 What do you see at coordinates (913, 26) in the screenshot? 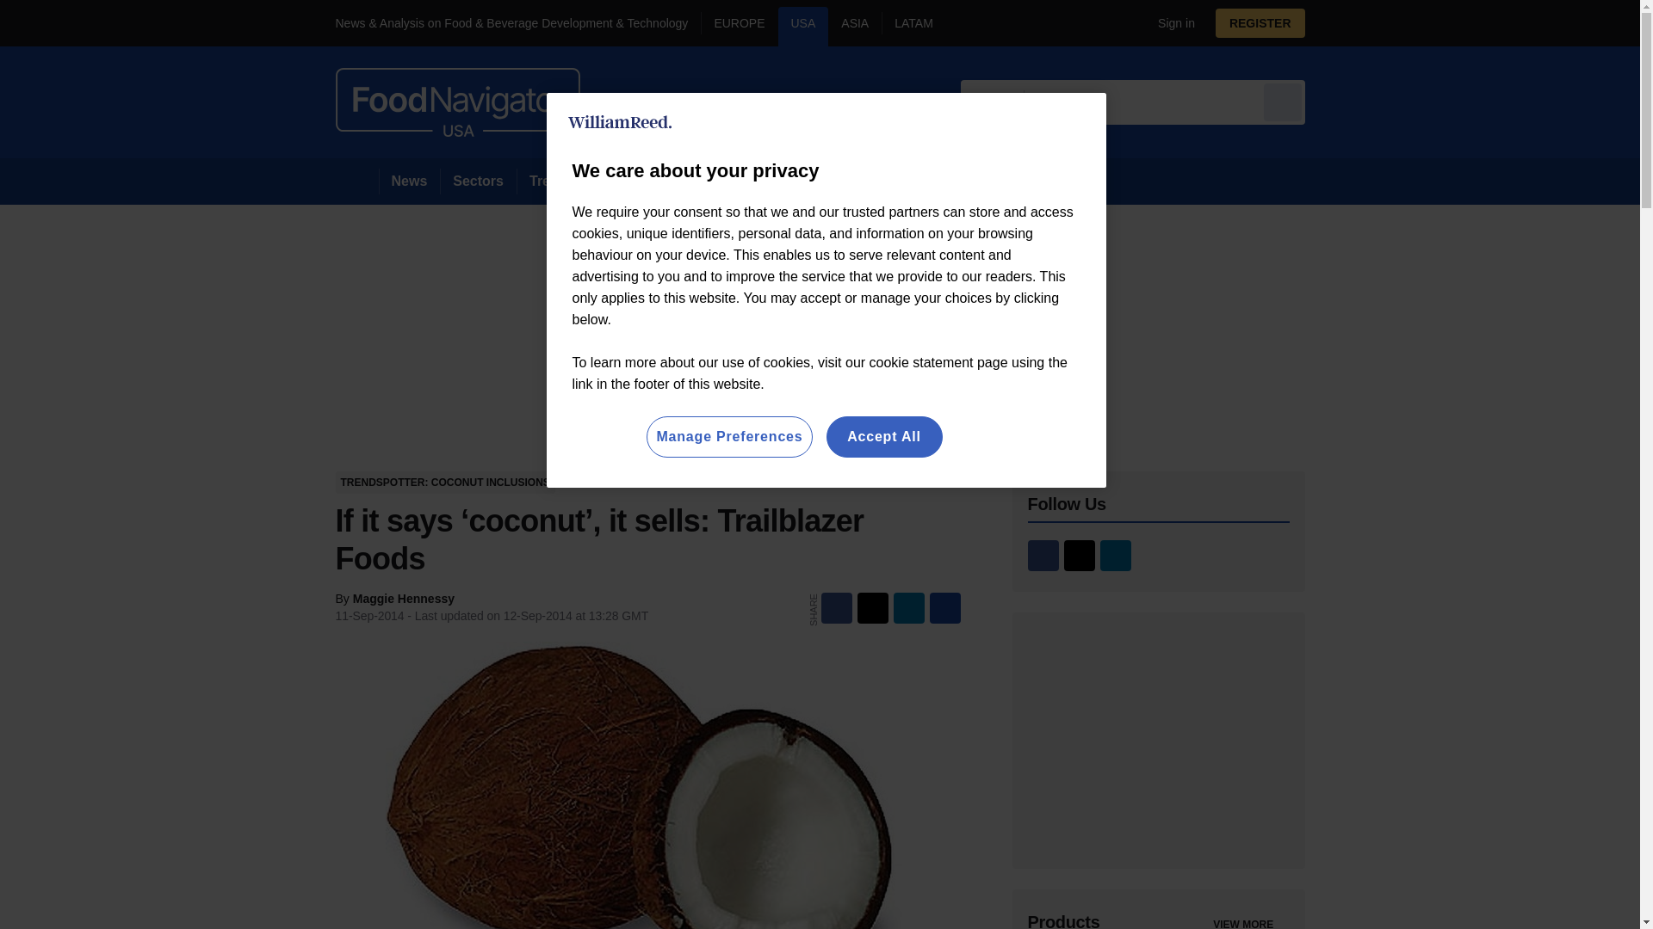
I see `LATAM` at bounding box center [913, 26].